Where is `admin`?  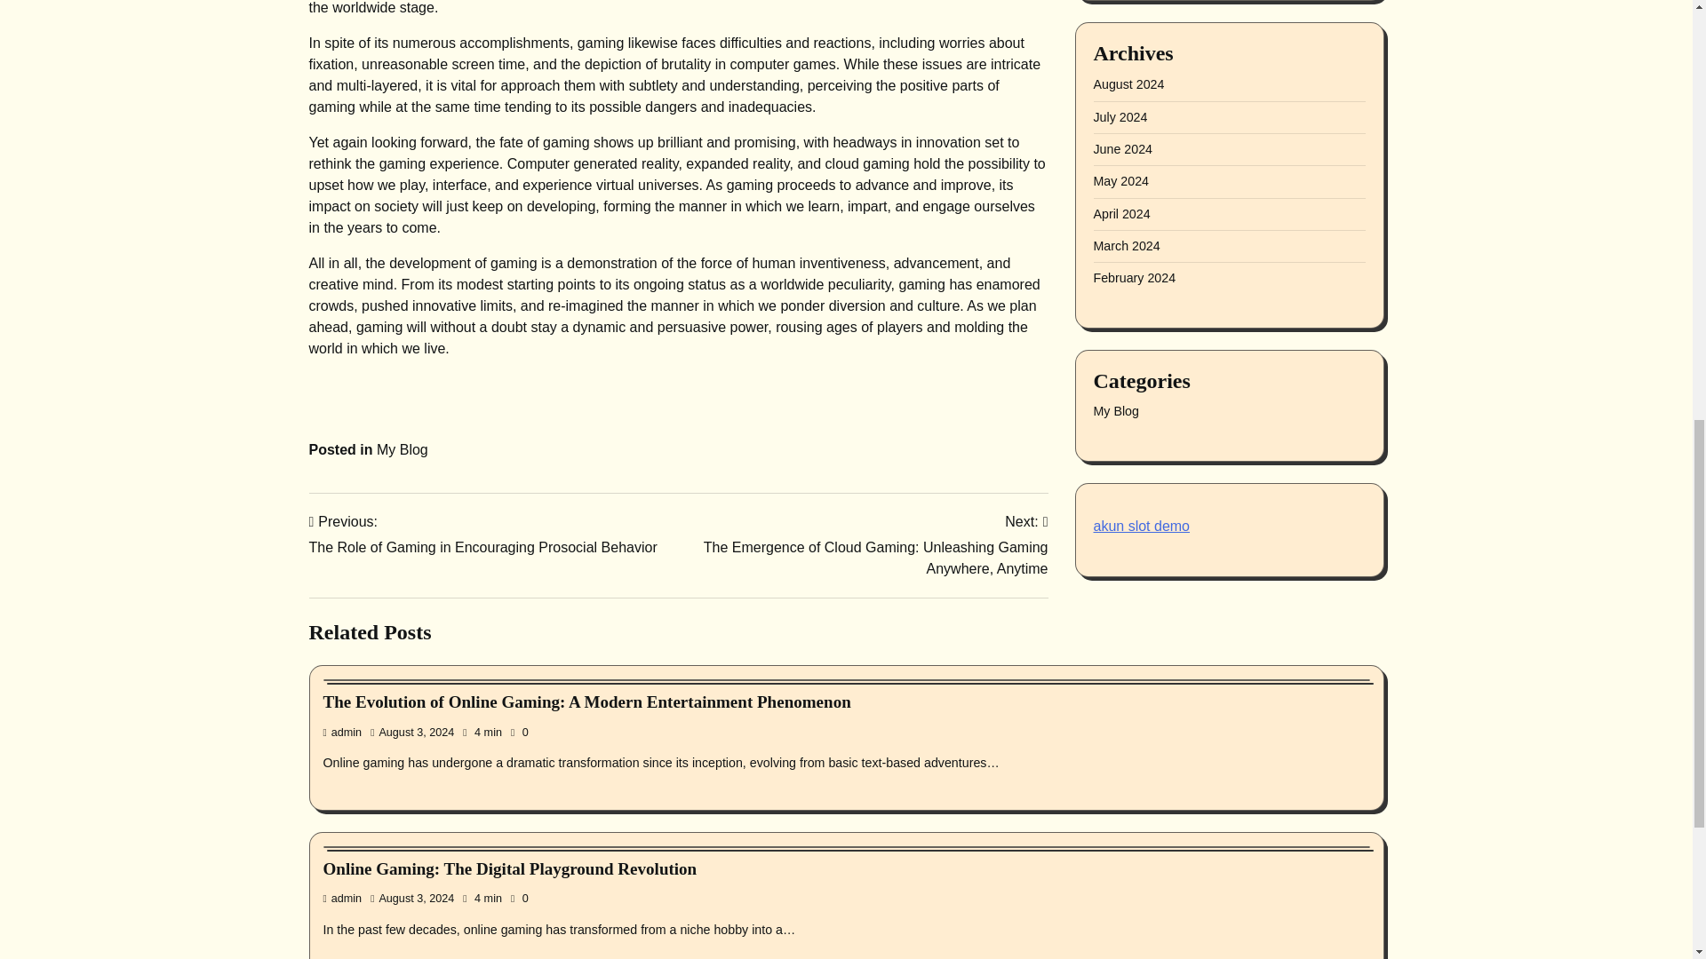
admin is located at coordinates (343, 732).